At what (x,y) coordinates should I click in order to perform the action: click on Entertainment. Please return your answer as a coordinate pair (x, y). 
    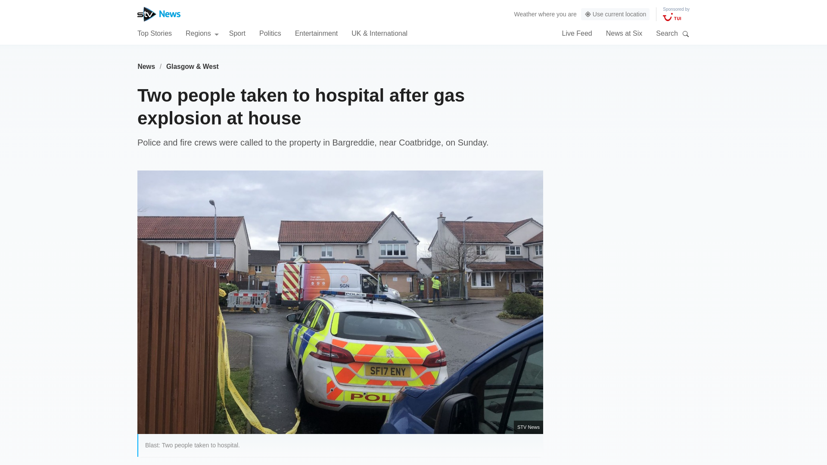
    Looking at the image, I should click on (317, 33).